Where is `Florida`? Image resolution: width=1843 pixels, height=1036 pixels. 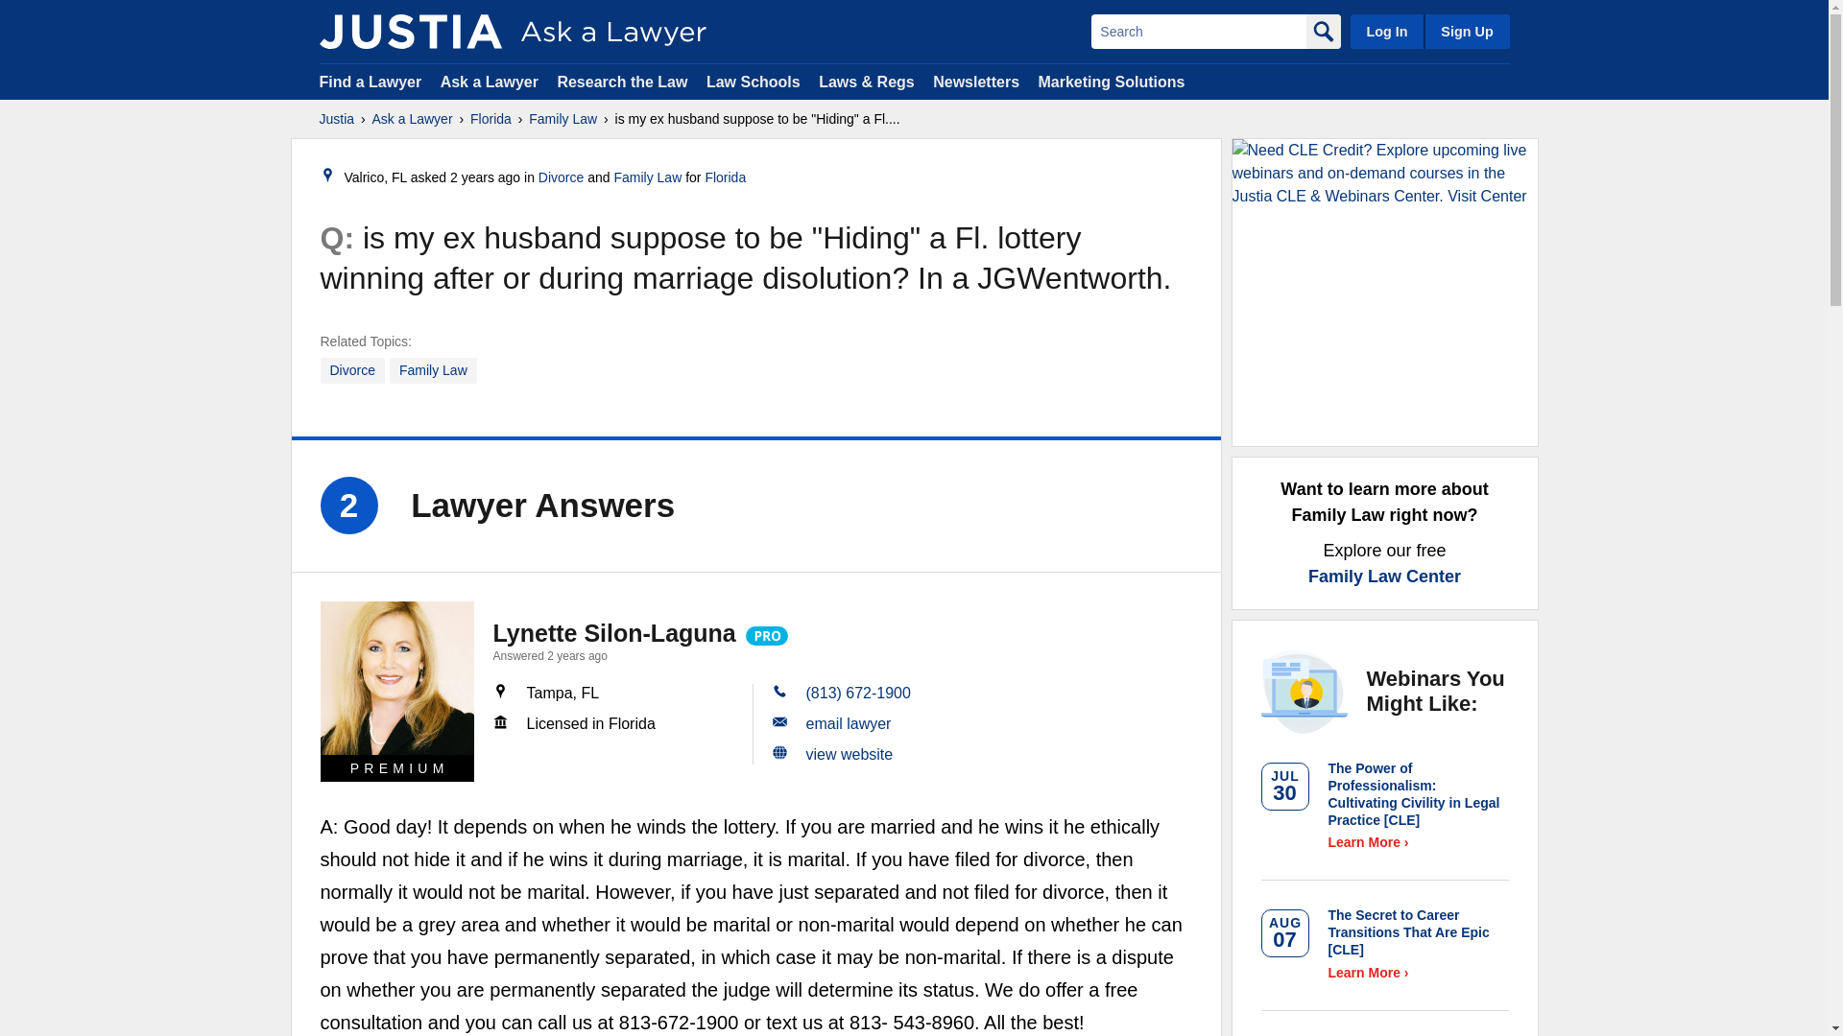 Florida is located at coordinates (725, 177).